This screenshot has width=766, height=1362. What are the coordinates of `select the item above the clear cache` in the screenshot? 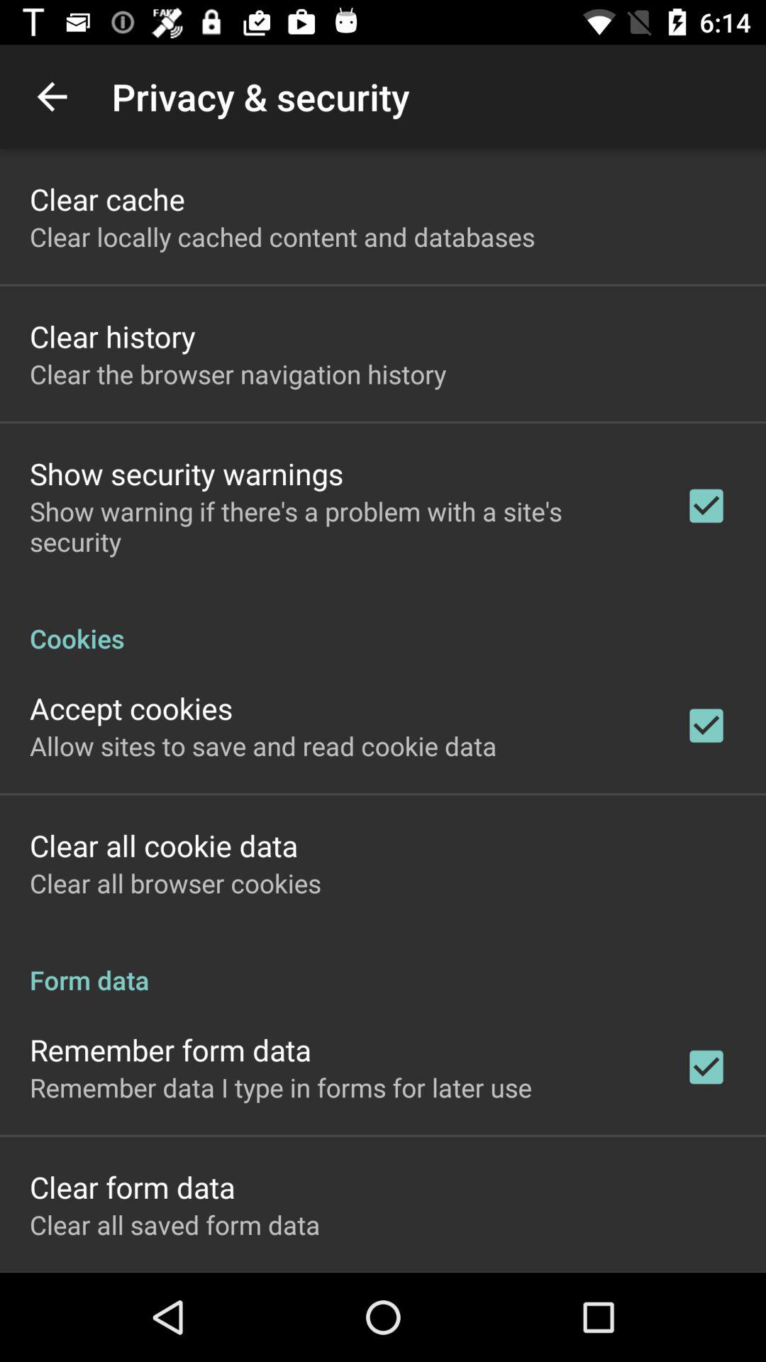 It's located at (52, 96).